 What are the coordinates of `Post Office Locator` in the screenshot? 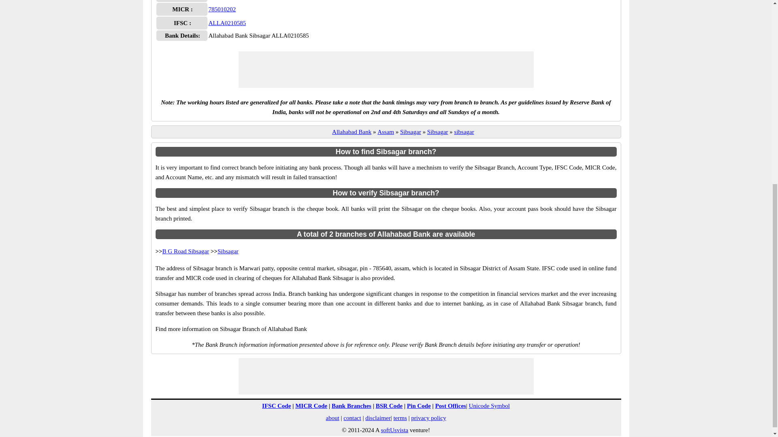 It's located at (451, 405).